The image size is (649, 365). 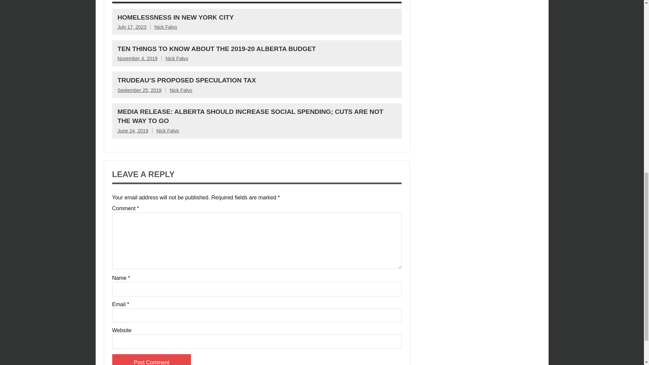 What do you see at coordinates (133, 131) in the screenshot?
I see `9:03 am` at bounding box center [133, 131].